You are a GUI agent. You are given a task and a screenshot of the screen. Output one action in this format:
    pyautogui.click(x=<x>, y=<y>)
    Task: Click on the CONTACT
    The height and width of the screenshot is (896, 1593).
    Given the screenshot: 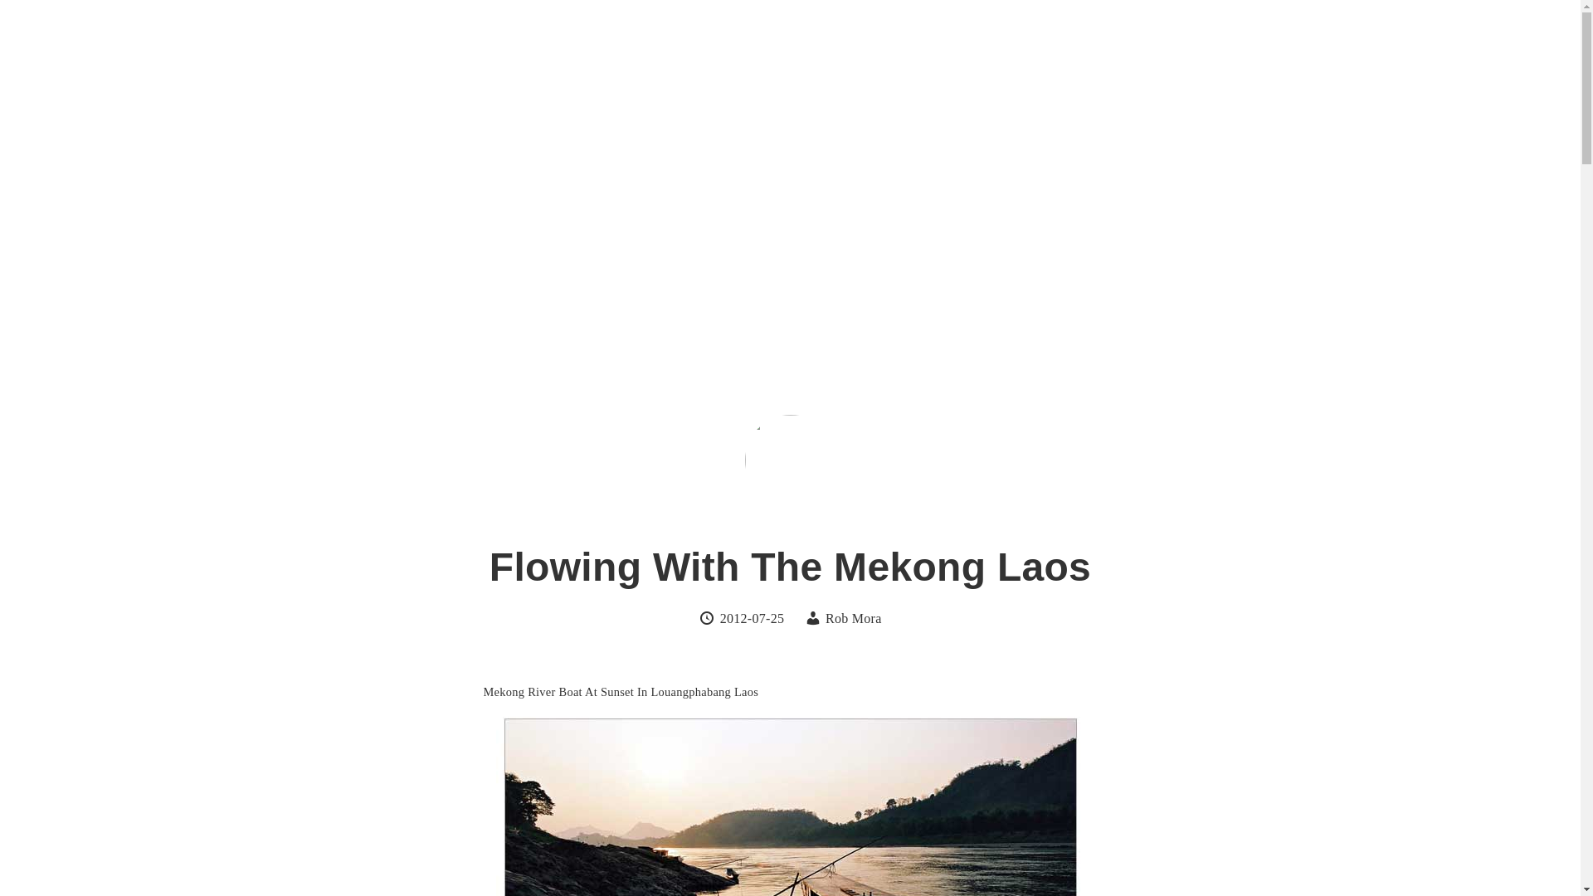 What is the action you would take?
    pyautogui.click(x=1220, y=56)
    